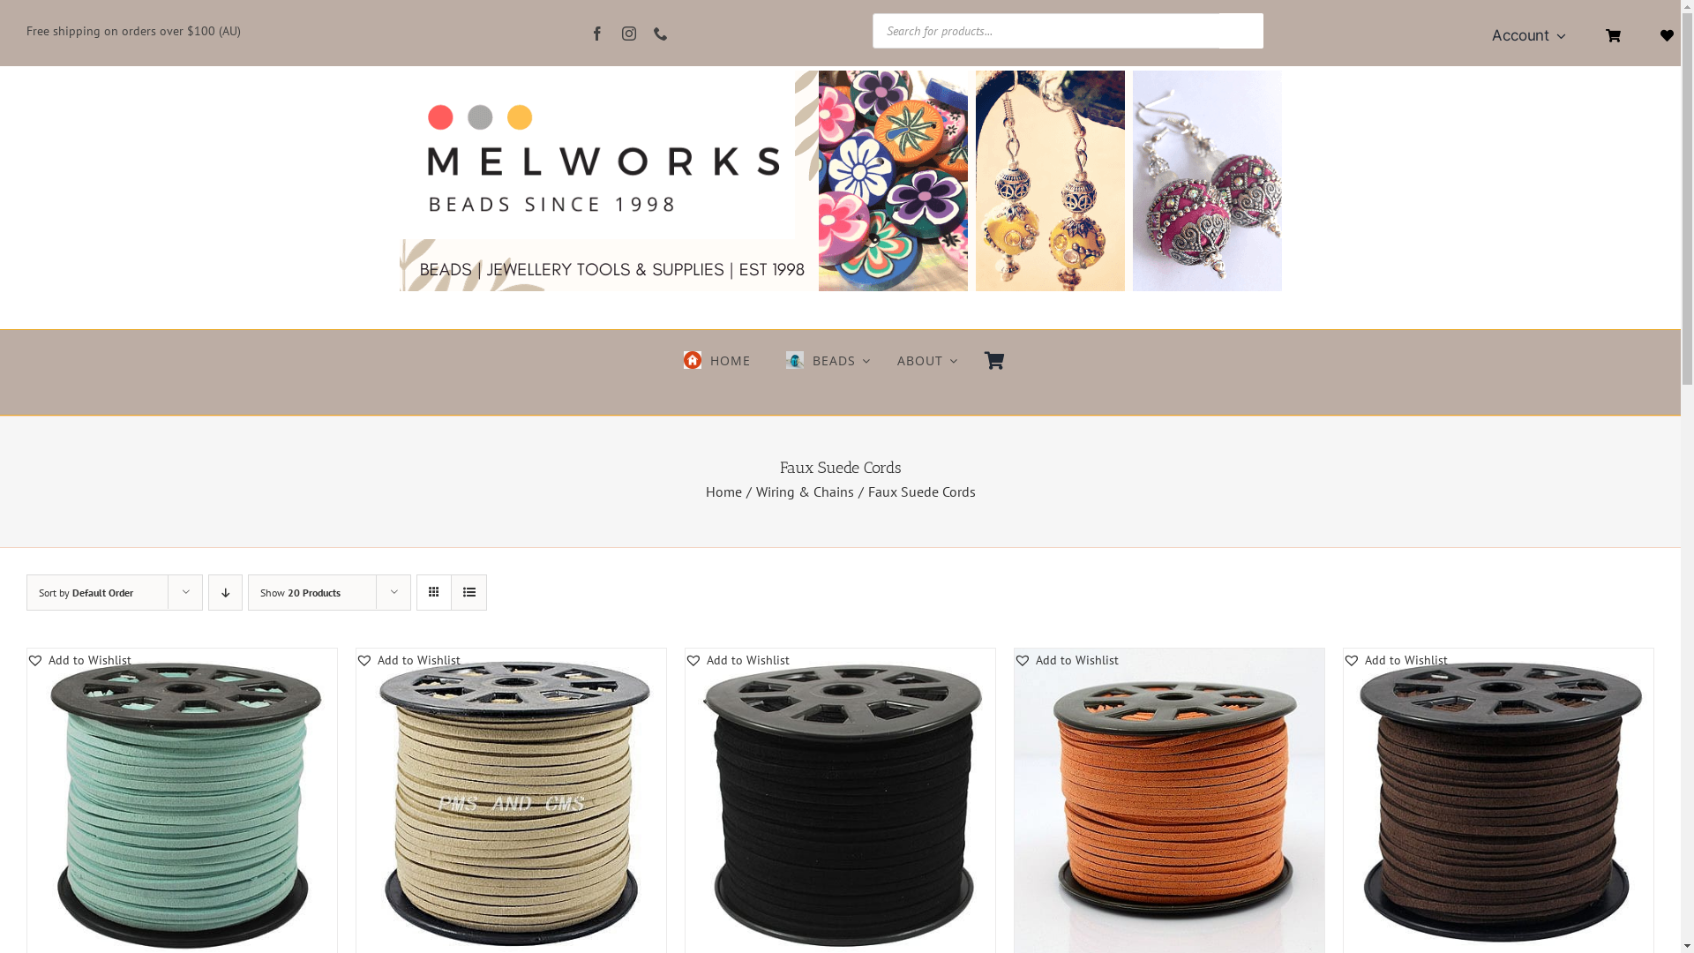 The width and height of the screenshot is (1694, 953). Describe the element at coordinates (1396, 660) in the screenshot. I see `Add to Wishlist` at that location.